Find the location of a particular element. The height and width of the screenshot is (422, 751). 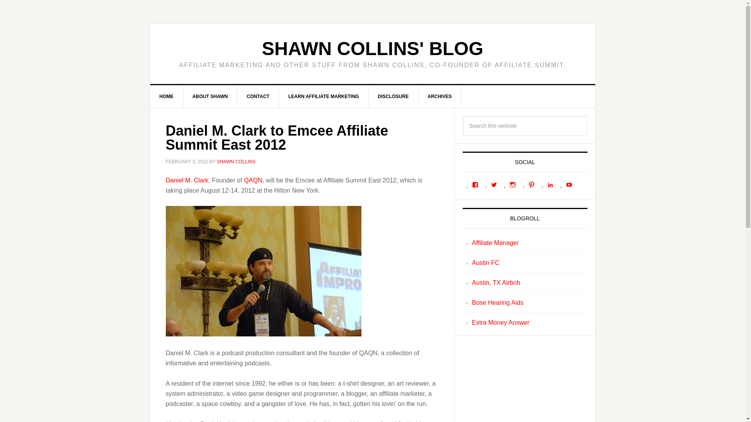

HOME is located at coordinates (167, 97).